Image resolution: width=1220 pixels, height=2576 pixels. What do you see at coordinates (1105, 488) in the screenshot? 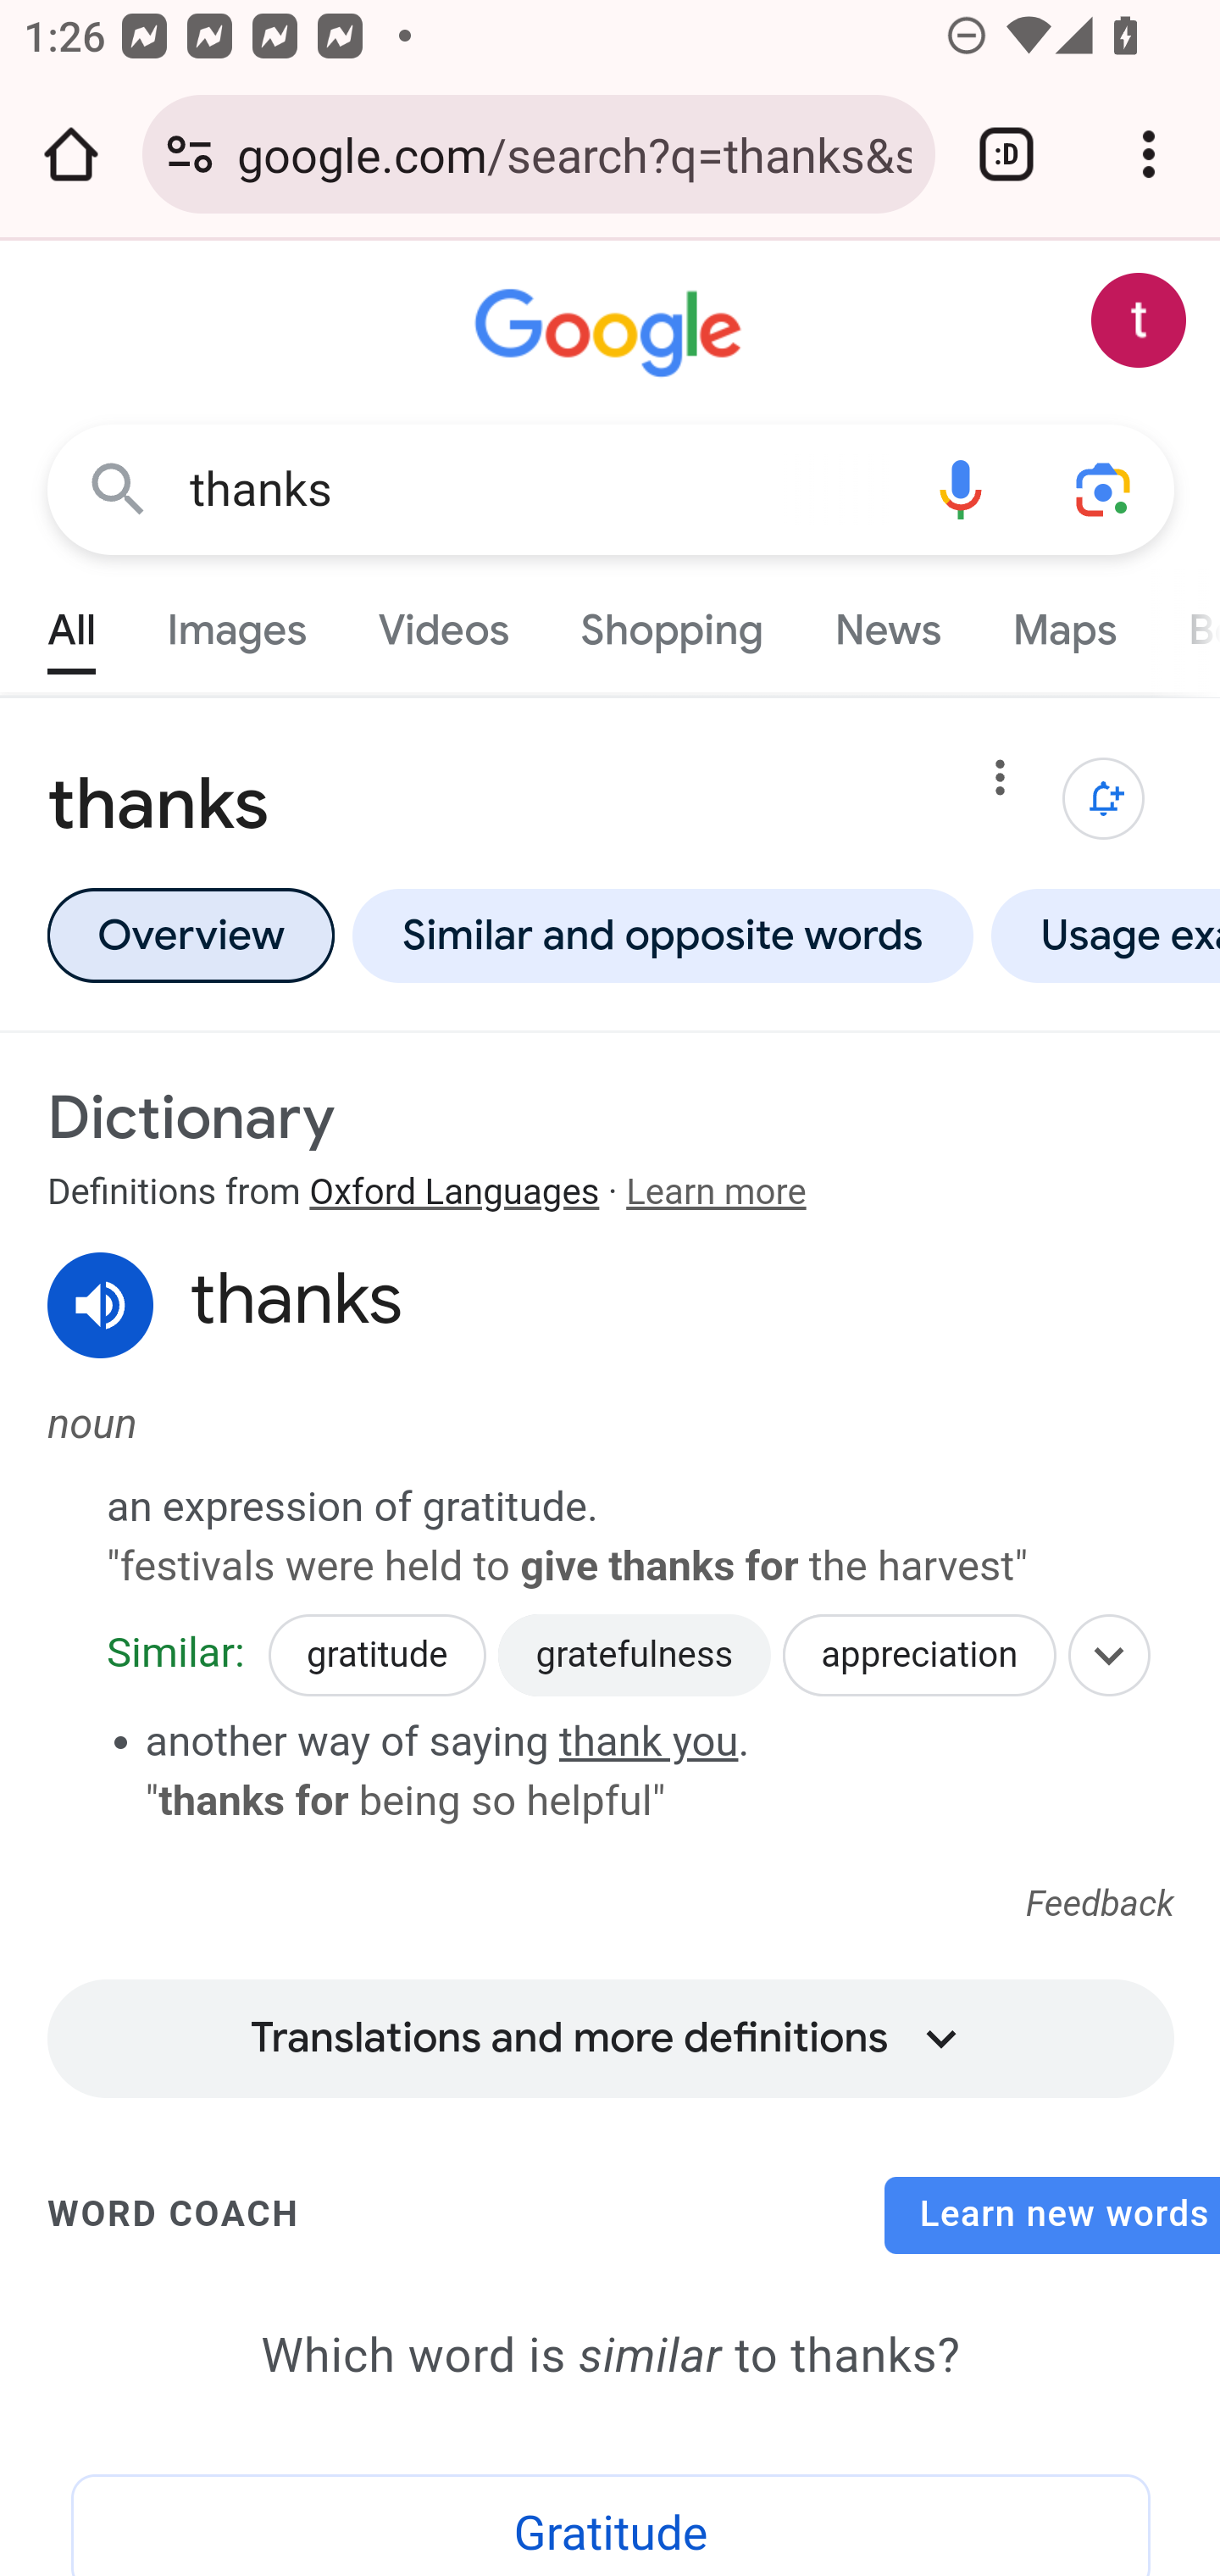
I see `Search using your camera or photos` at bounding box center [1105, 488].